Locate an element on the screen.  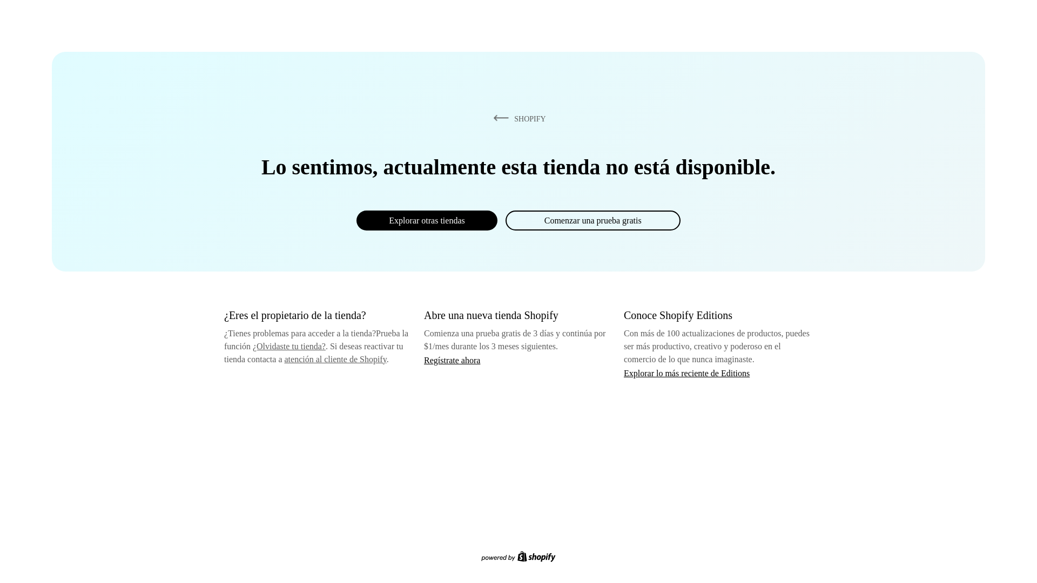
Comenzar una prueba gratis is located at coordinates (593, 220).